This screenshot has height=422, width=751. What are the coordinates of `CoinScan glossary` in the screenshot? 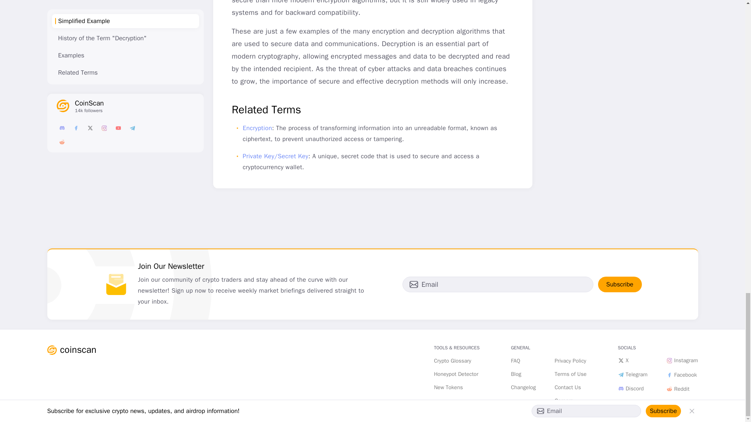 It's located at (452, 361).